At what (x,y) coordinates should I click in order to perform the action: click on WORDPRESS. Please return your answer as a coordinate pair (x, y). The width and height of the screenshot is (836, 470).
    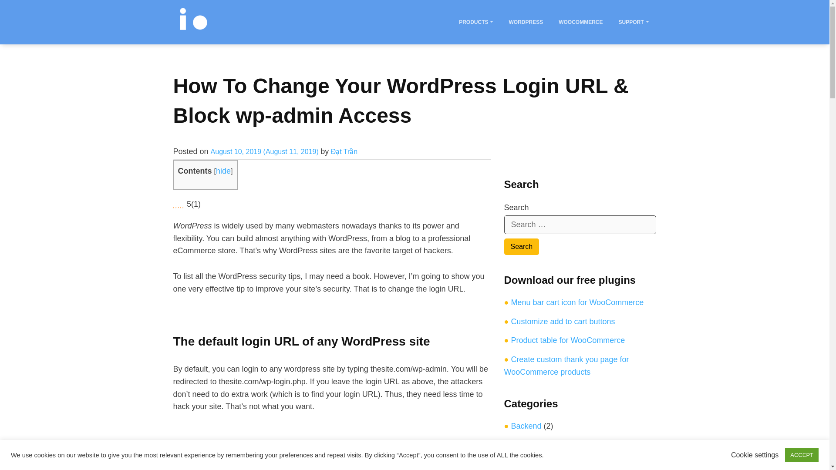
    Looking at the image, I should click on (526, 22).